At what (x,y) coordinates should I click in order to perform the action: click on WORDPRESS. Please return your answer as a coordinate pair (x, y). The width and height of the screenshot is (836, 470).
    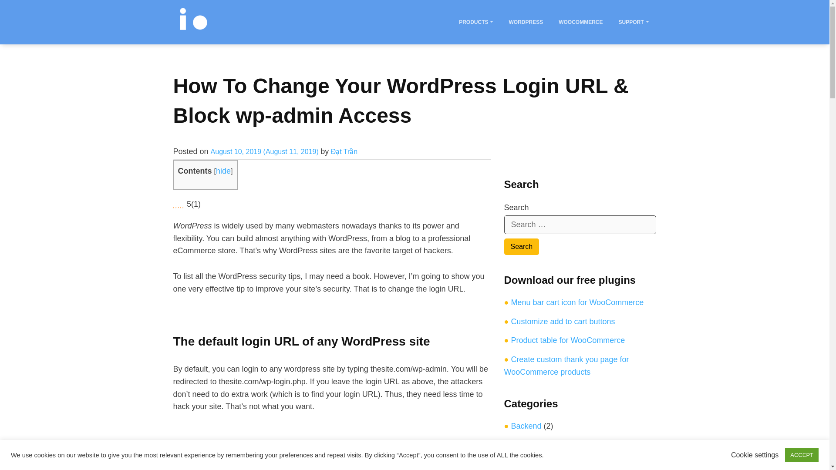
    Looking at the image, I should click on (526, 22).